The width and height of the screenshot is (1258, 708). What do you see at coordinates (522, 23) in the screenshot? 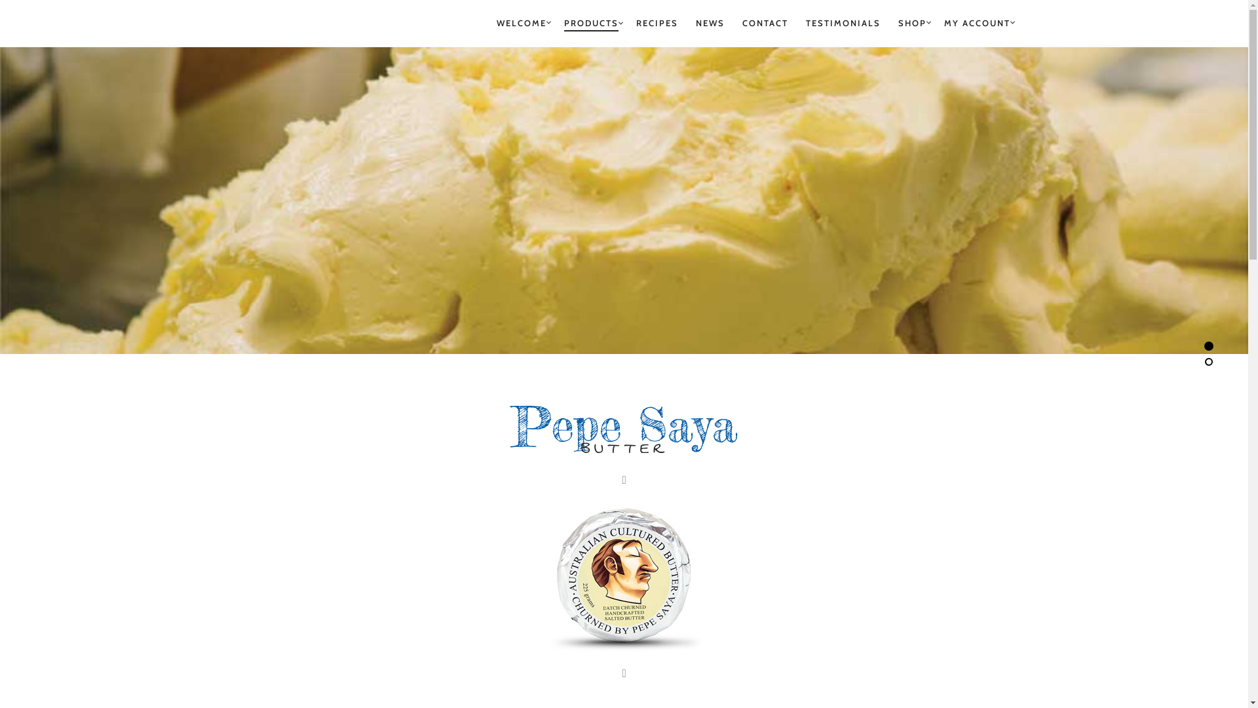
I see `WELCOME` at bounding box center [522, 23].